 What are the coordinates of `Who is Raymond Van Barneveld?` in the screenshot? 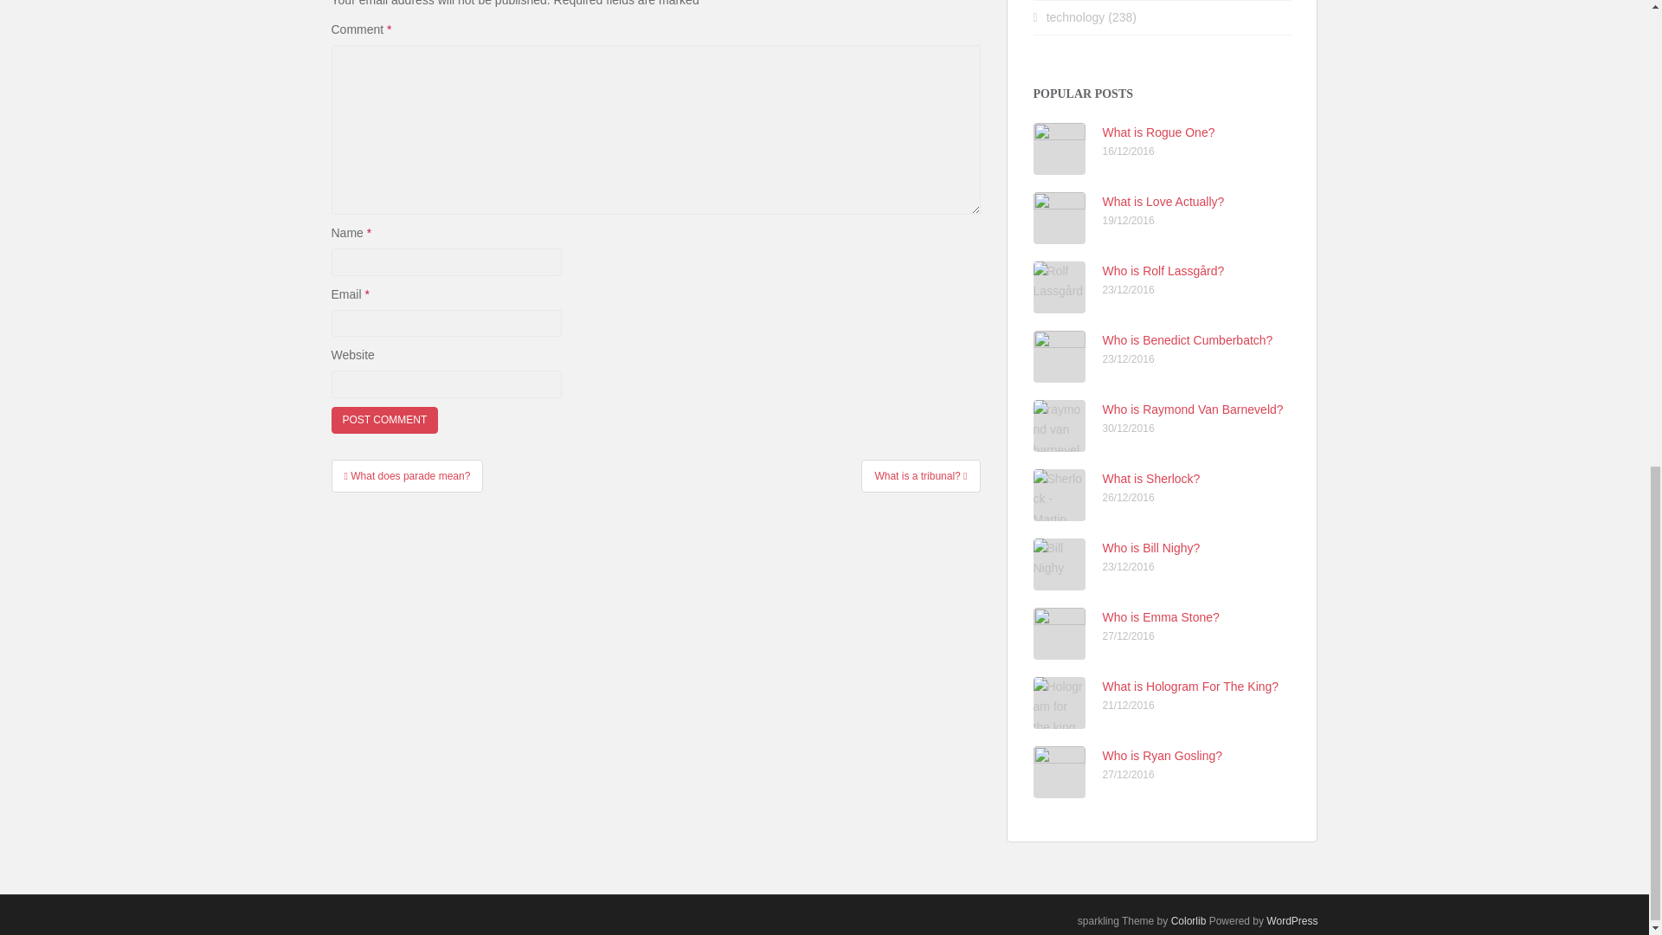 It's located at (1193, 409).